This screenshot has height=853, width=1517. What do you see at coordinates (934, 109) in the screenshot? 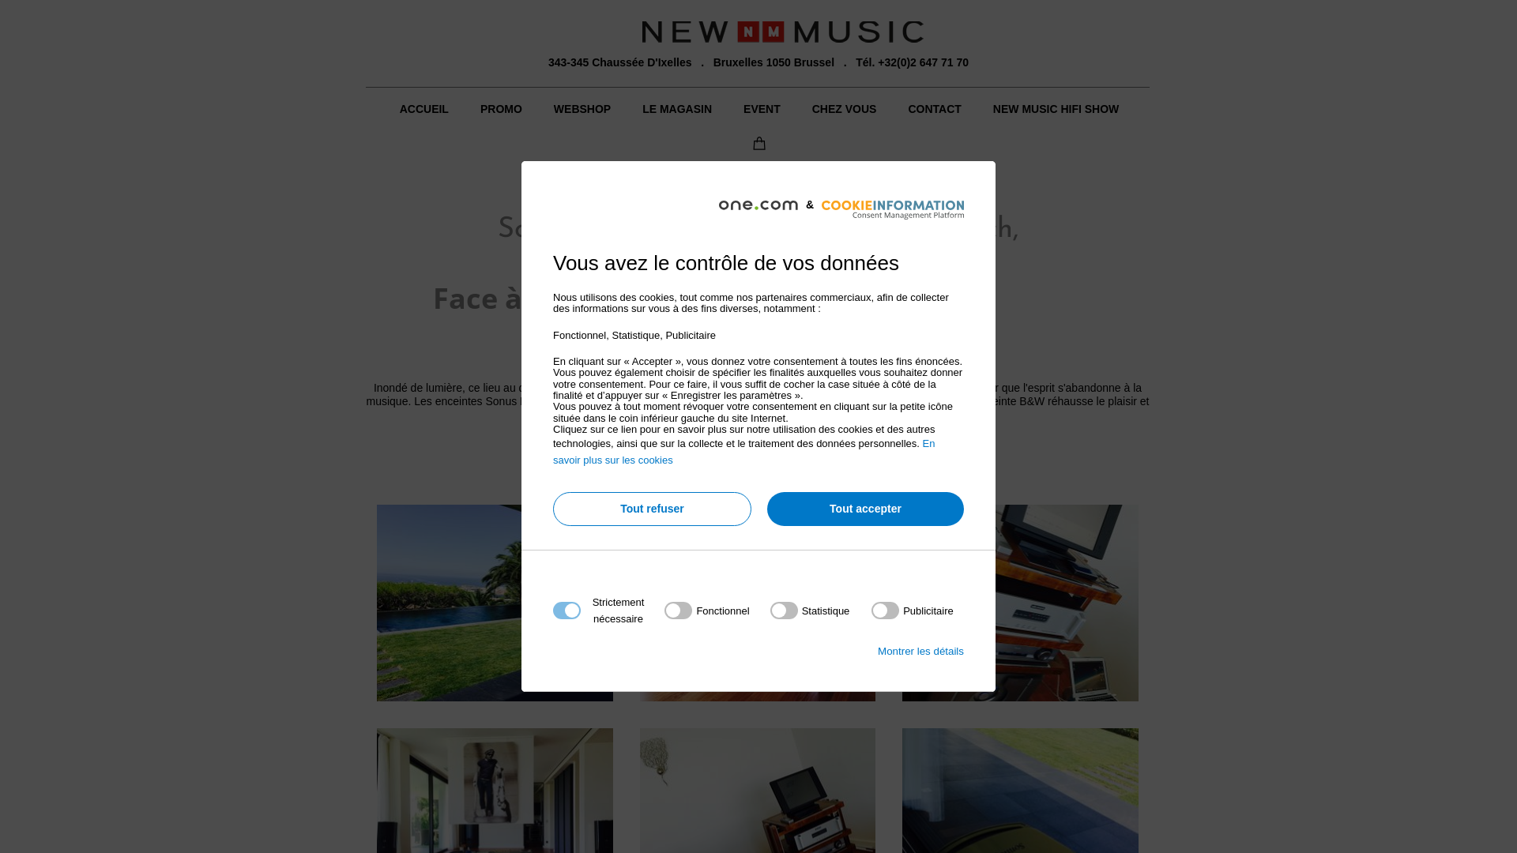
I see `CONTACT` at bounding box center [934, 109].